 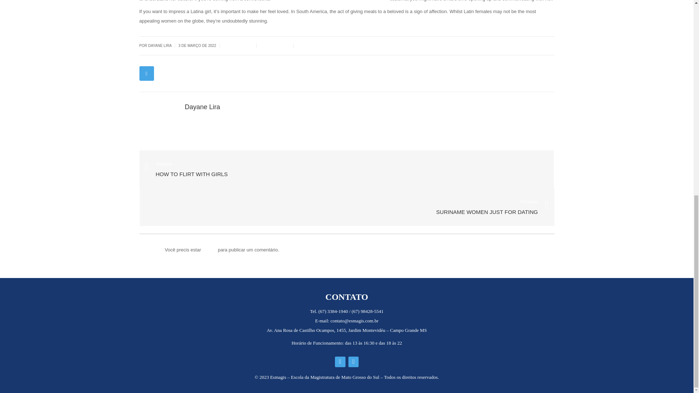 What do you see at coordinates (487, 208) in the screenshot?
I see `Suriname Women Just for Dating` at bounding box center [487, 208].